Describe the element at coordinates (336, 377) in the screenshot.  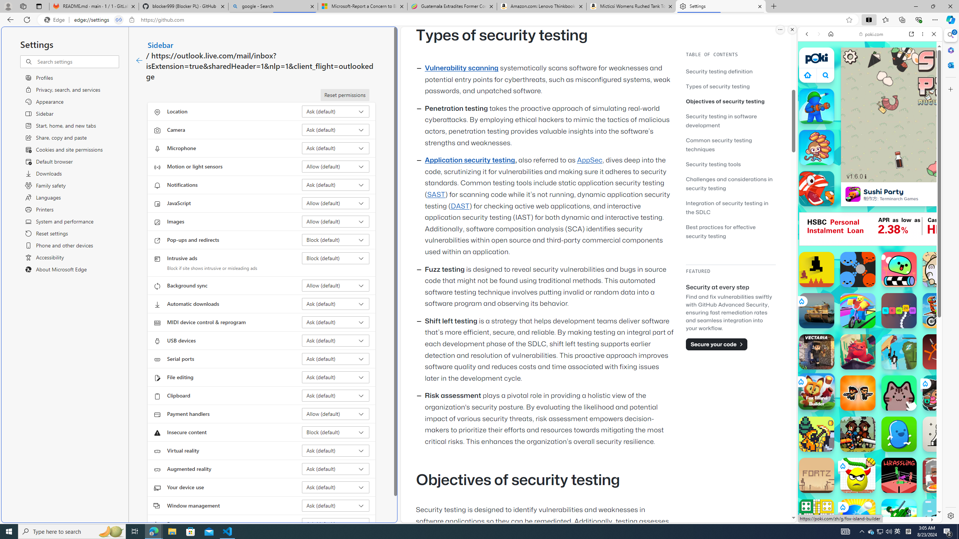
I see `File editing Ask (default)` at that location.